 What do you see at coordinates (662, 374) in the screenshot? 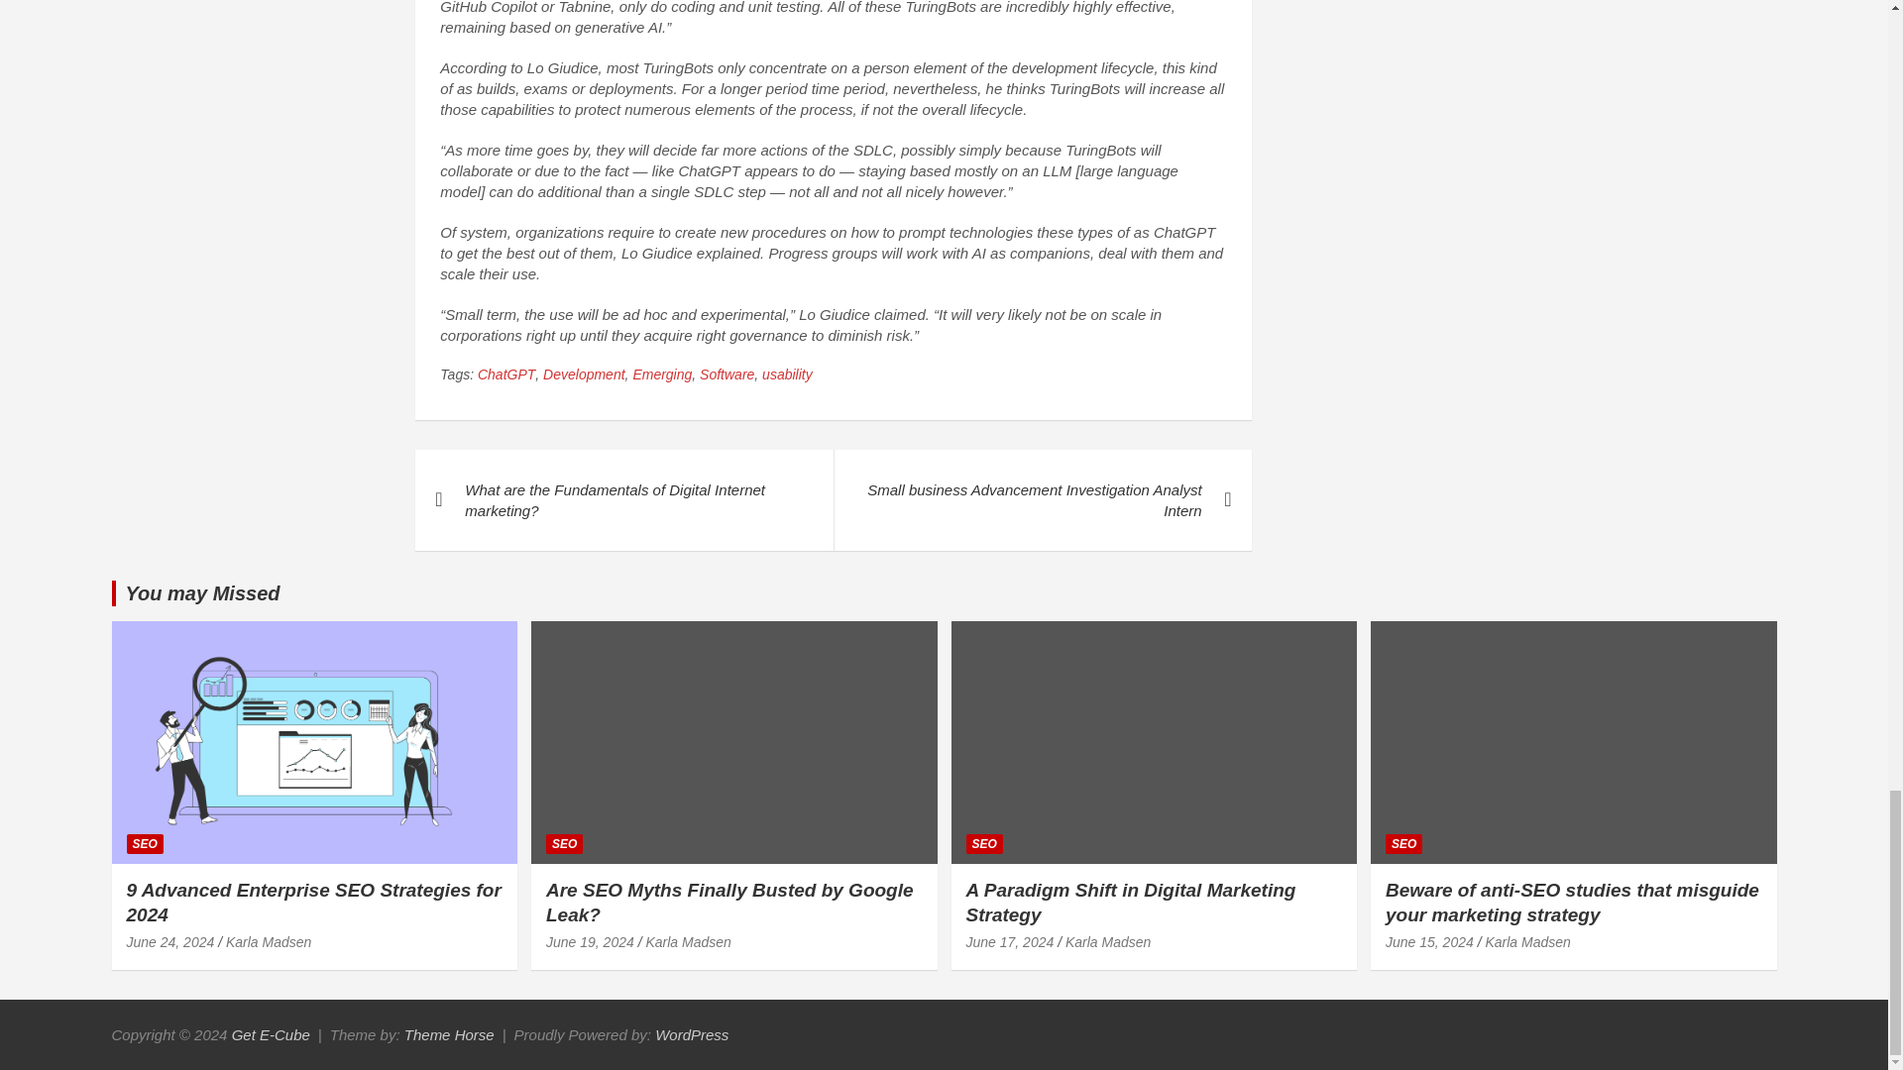
I see `Emerging` at bounding box center [662, 374].